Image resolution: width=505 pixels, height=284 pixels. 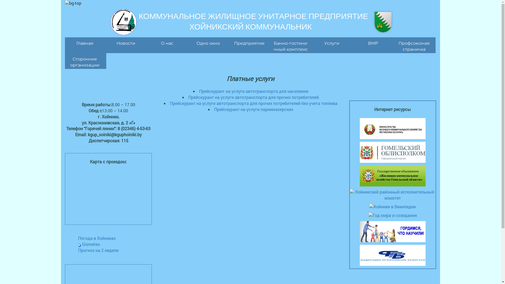 I want to click on Gismeteo, so click(x=79, y=245).